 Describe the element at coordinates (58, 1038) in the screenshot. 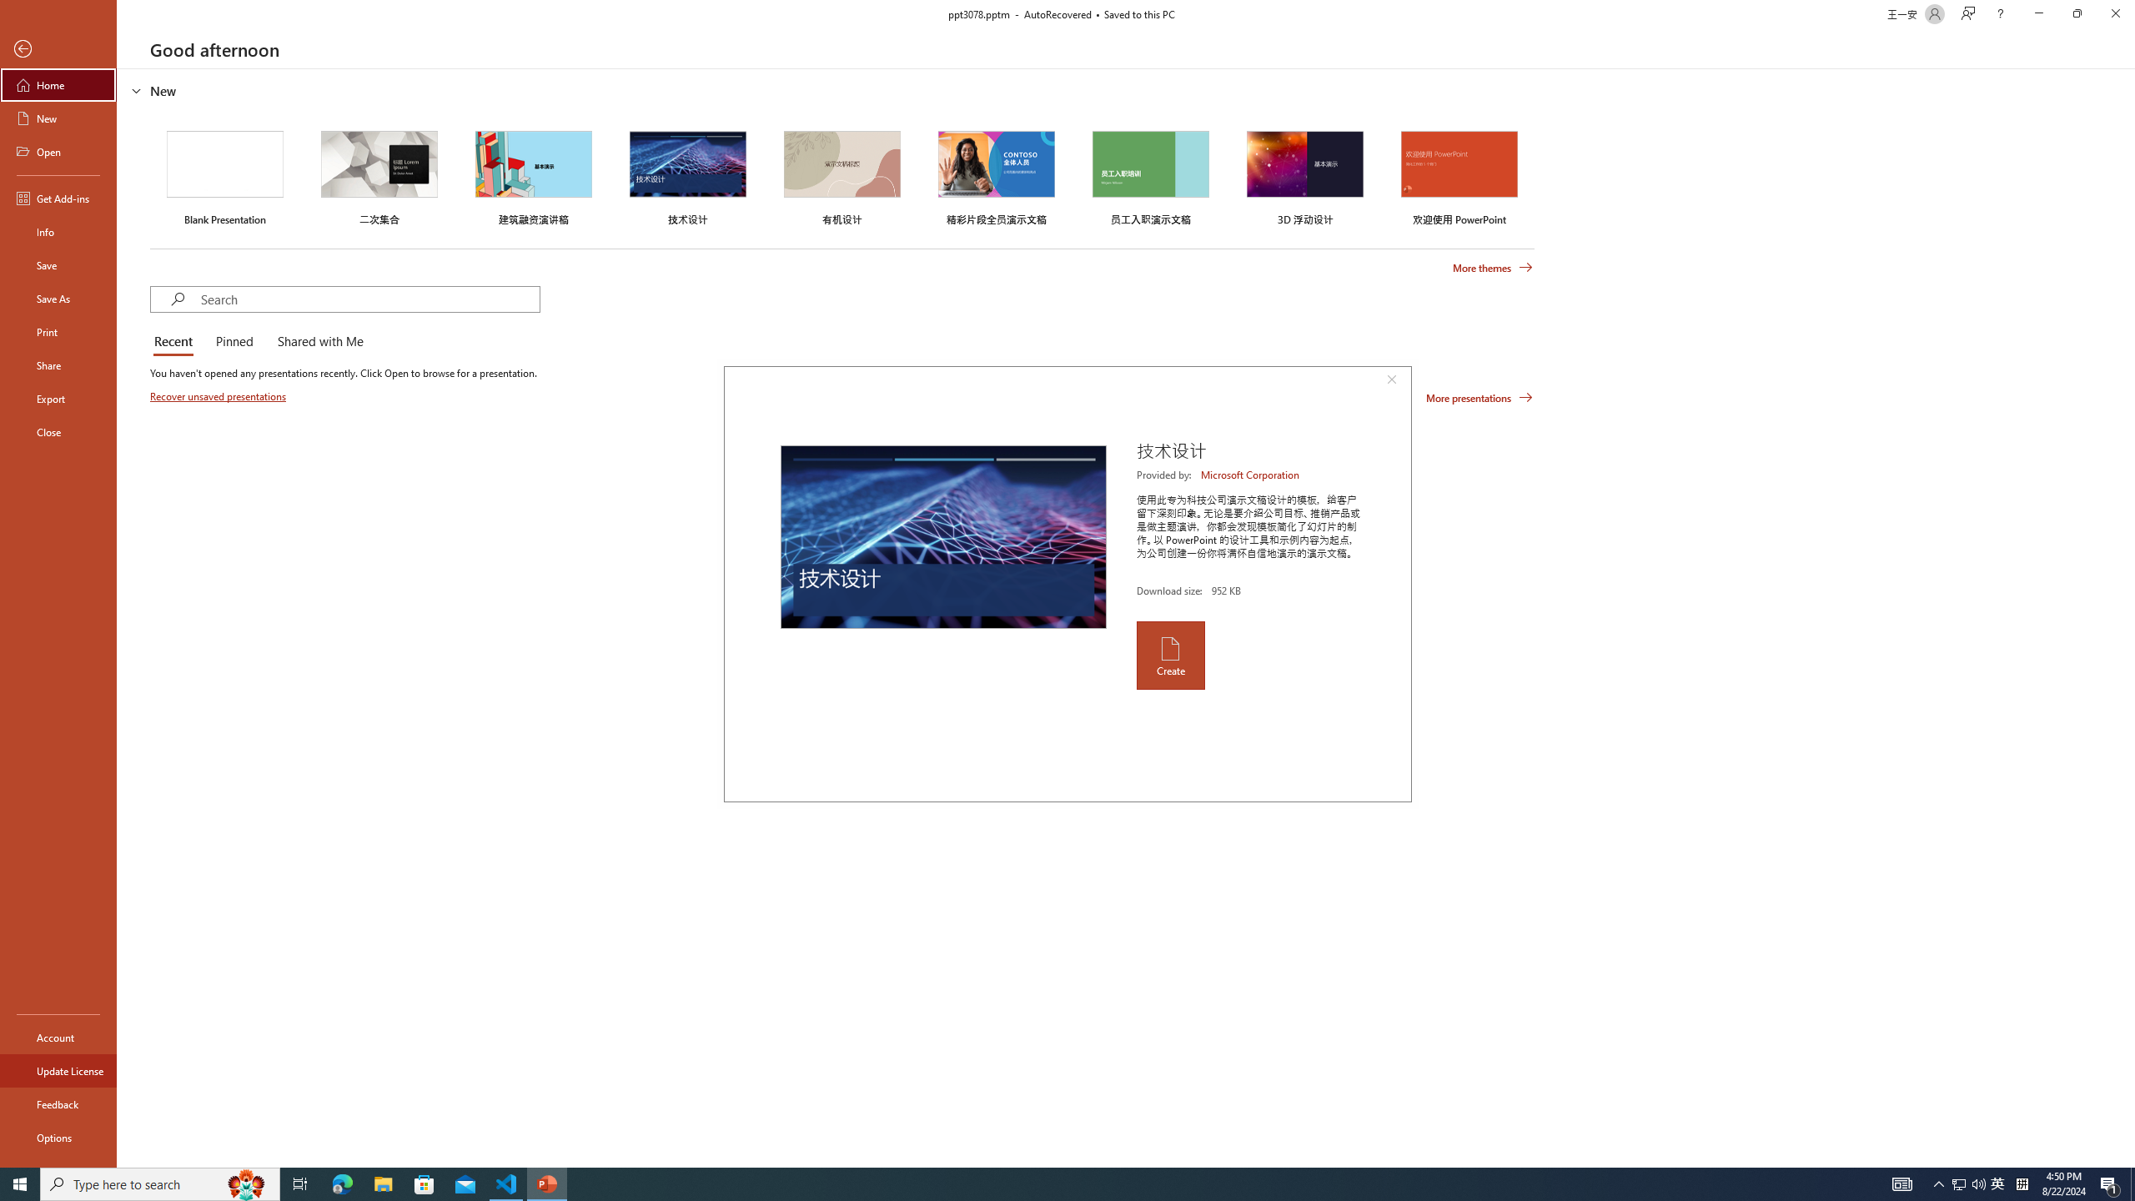

I see `Account` at that location.